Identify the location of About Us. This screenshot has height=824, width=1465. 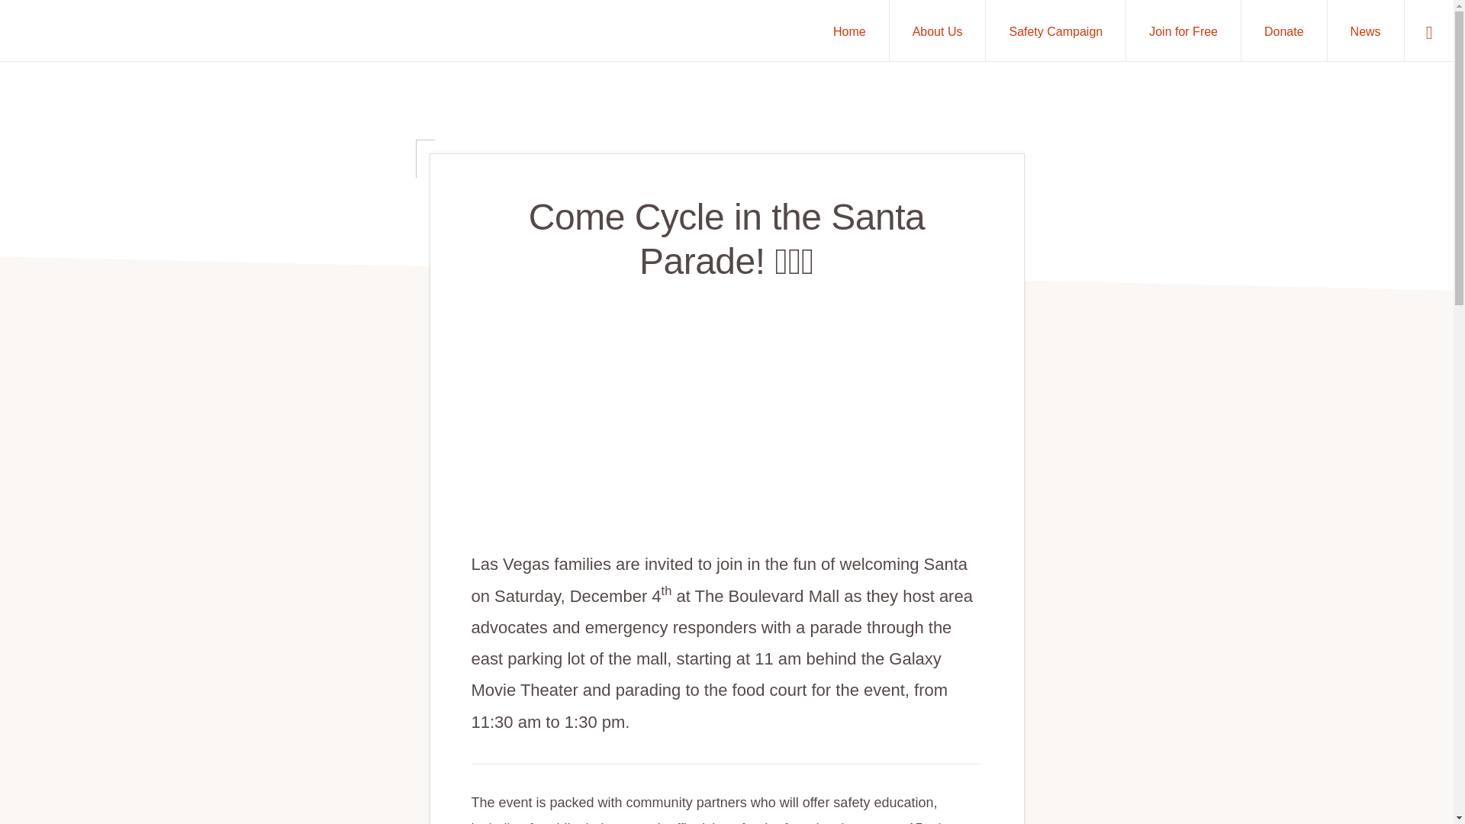
(937, 31).